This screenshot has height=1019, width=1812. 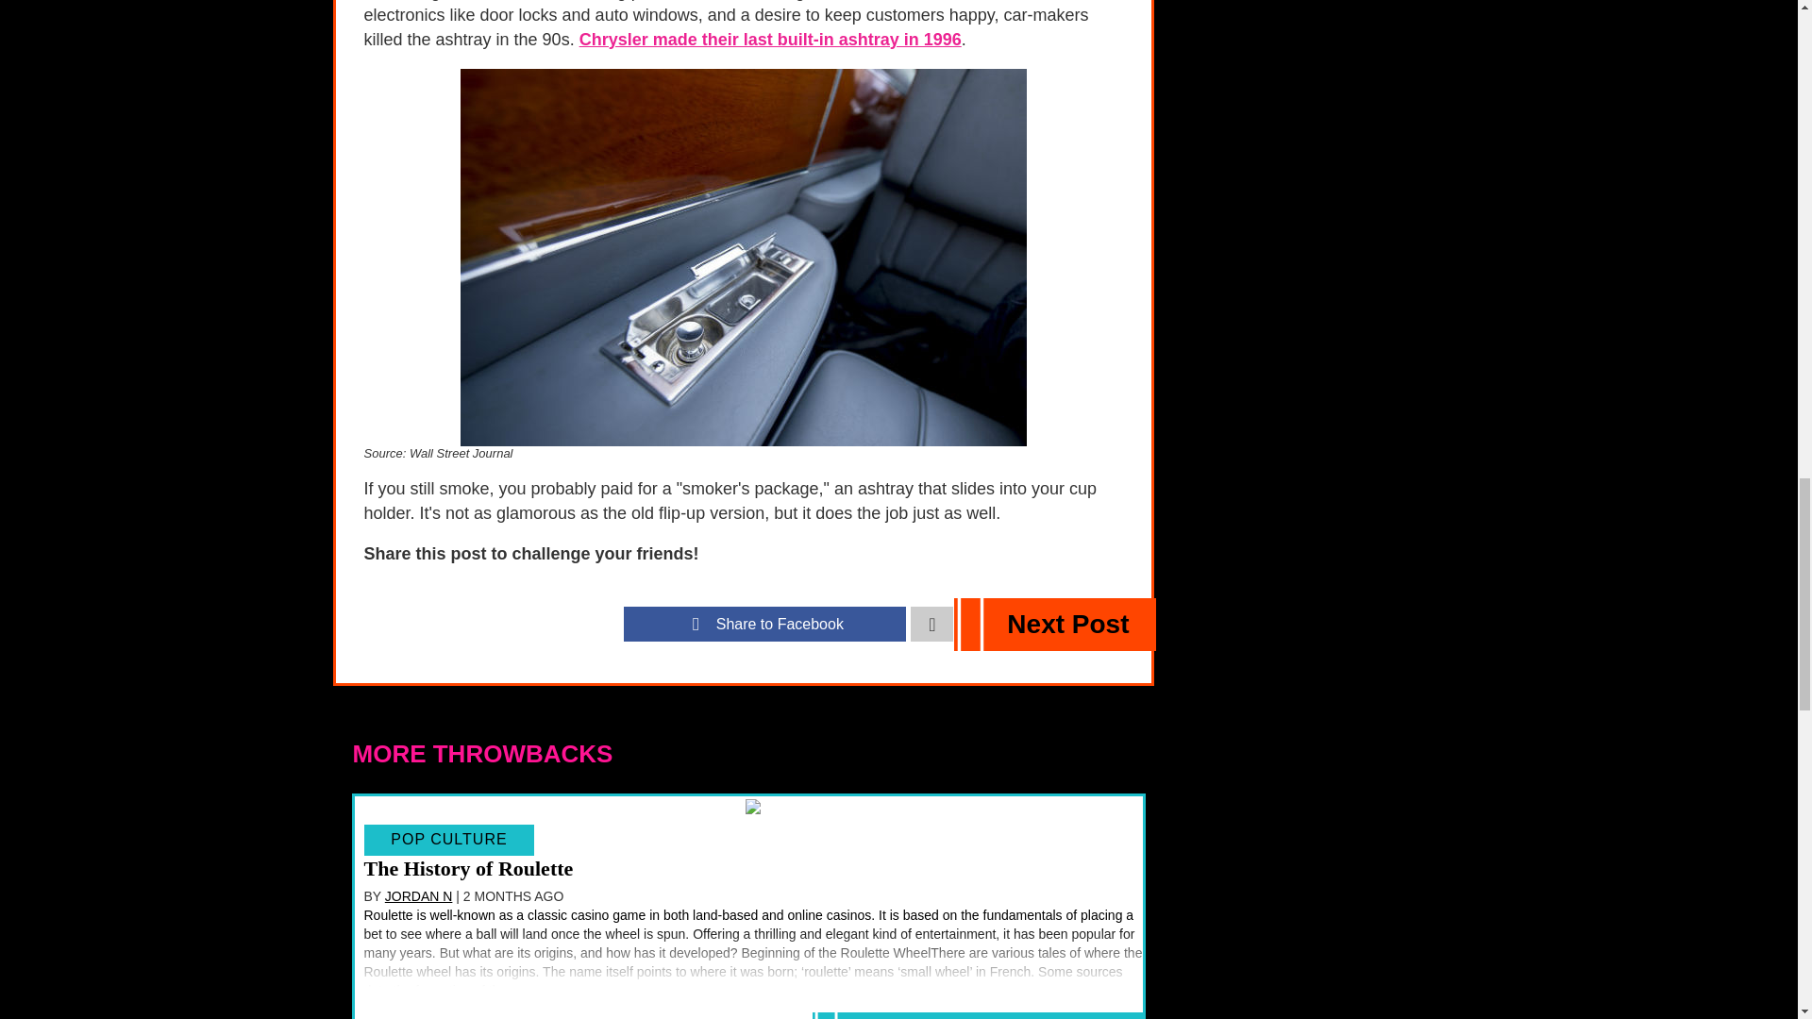 I want to click on JORDAN N, so click(x=419, y=895).